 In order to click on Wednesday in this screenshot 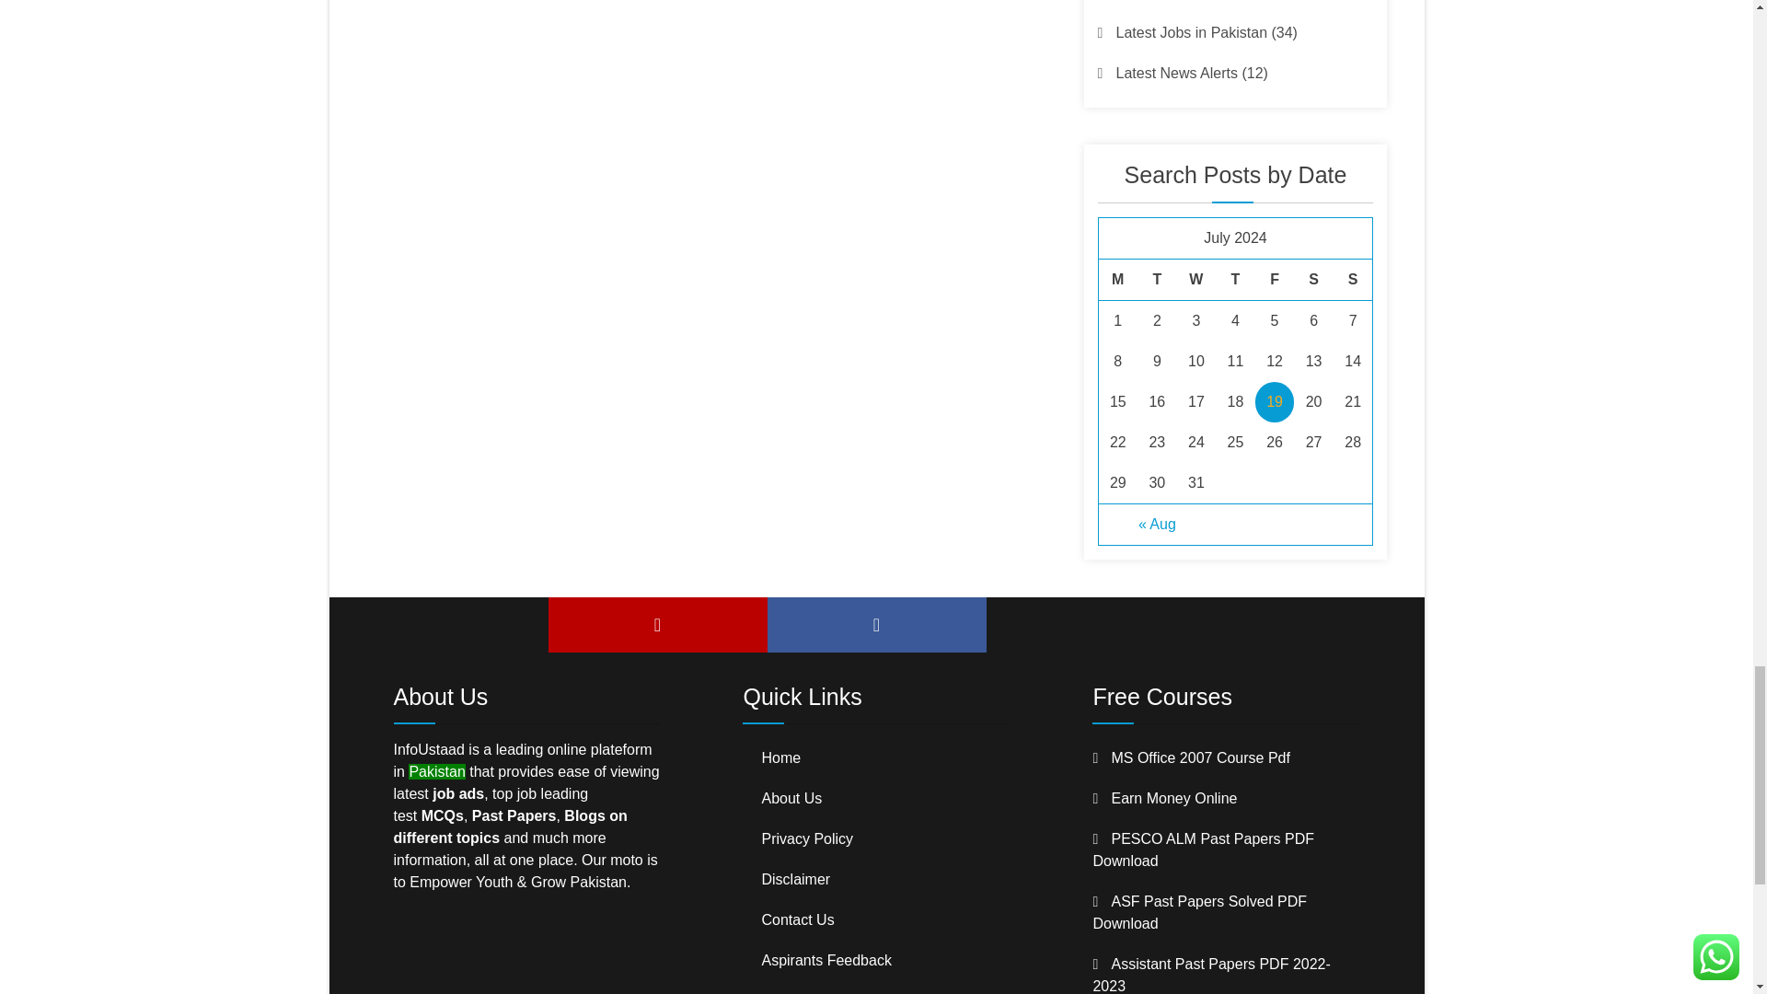, I will do `click(1196, 280)`.